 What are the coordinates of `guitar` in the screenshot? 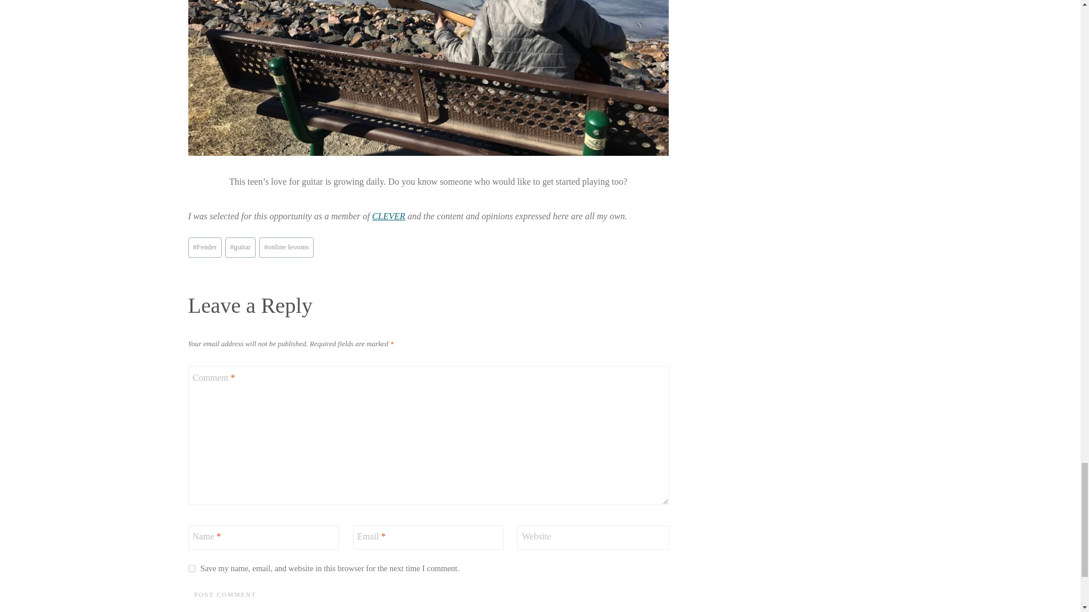 It's located at (240, 247).